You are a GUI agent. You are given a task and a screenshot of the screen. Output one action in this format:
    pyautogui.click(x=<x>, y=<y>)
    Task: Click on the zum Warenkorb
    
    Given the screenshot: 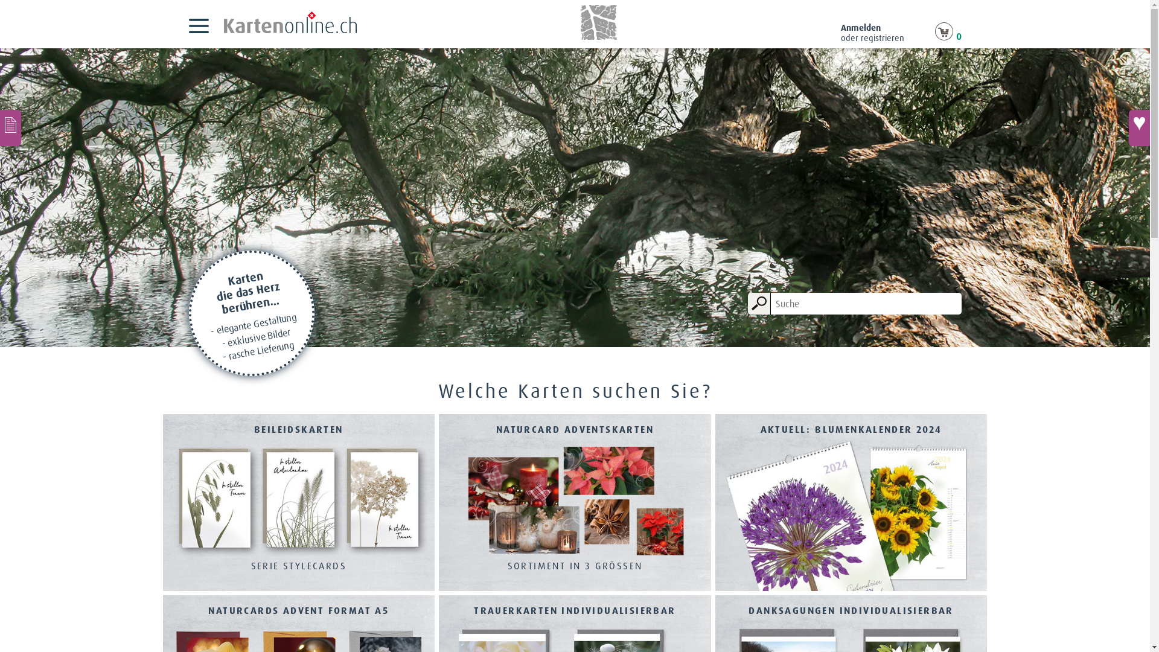 What is the action you would take?
    pyautogui.click(x=943, y=37)
    